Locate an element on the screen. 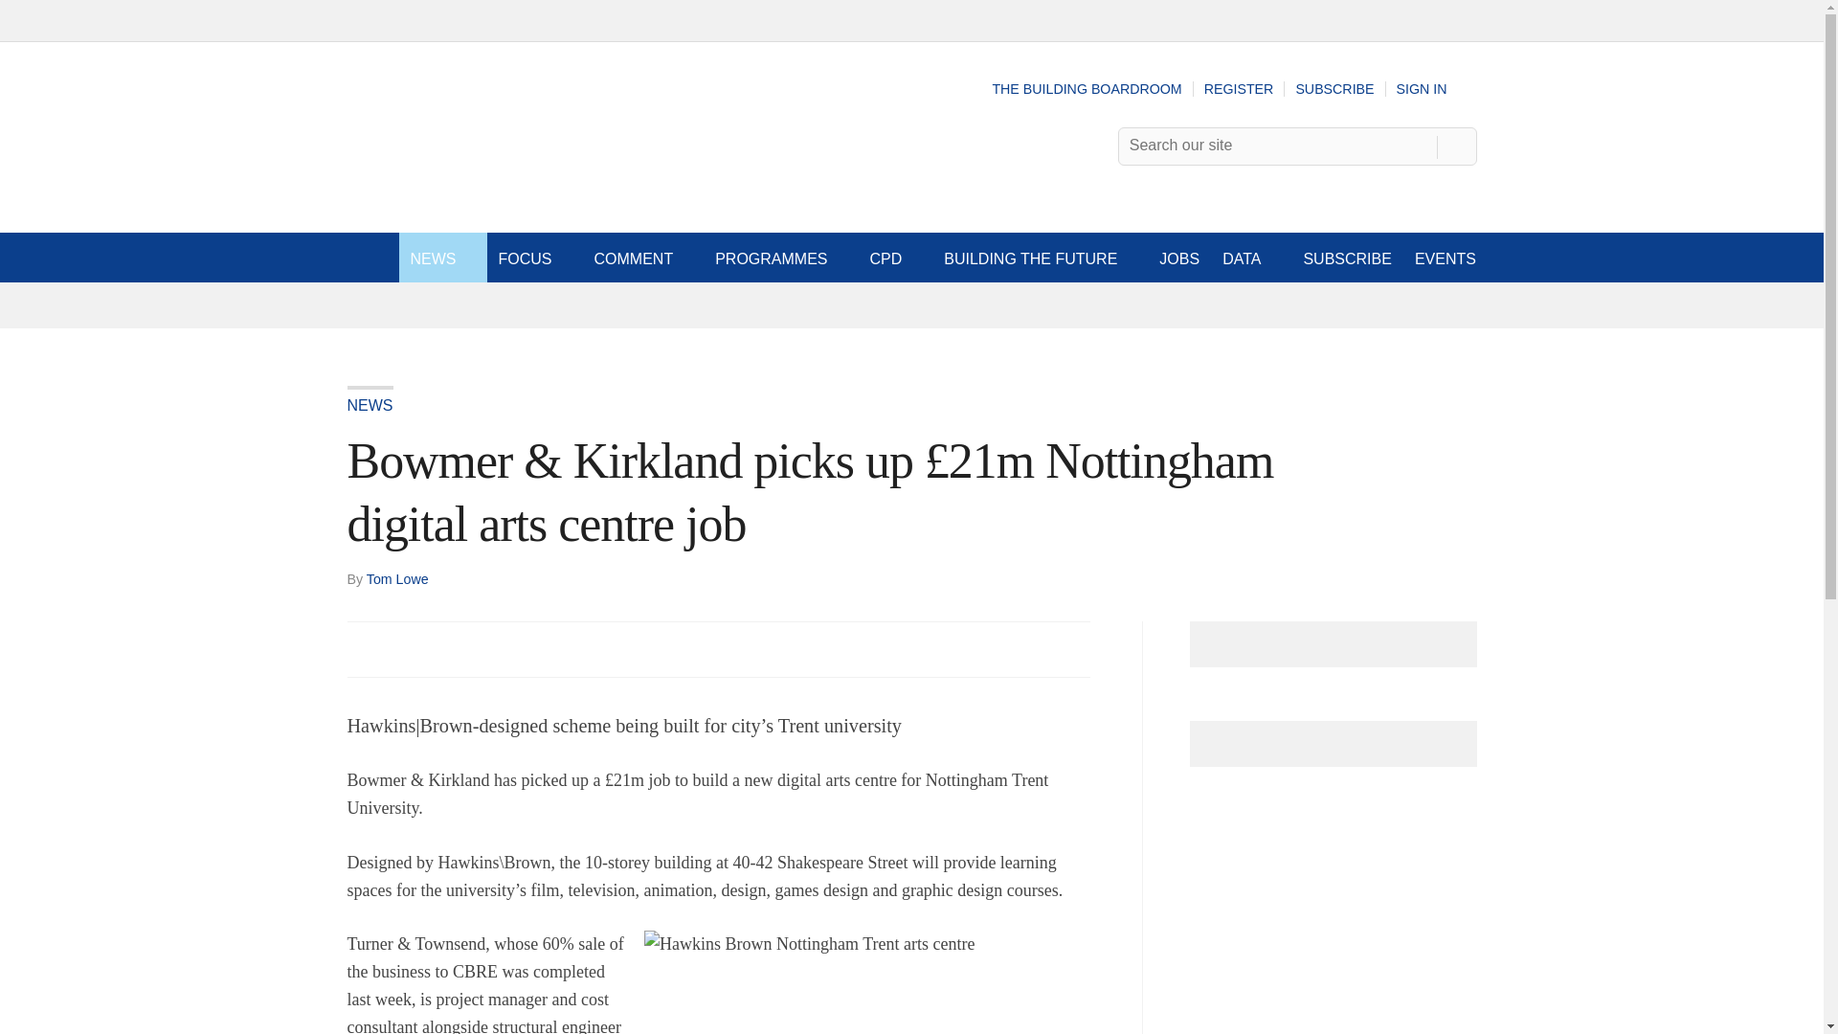 The image size is (1838, 1034). Share this on Facebook is located at coordinates (364, 648).